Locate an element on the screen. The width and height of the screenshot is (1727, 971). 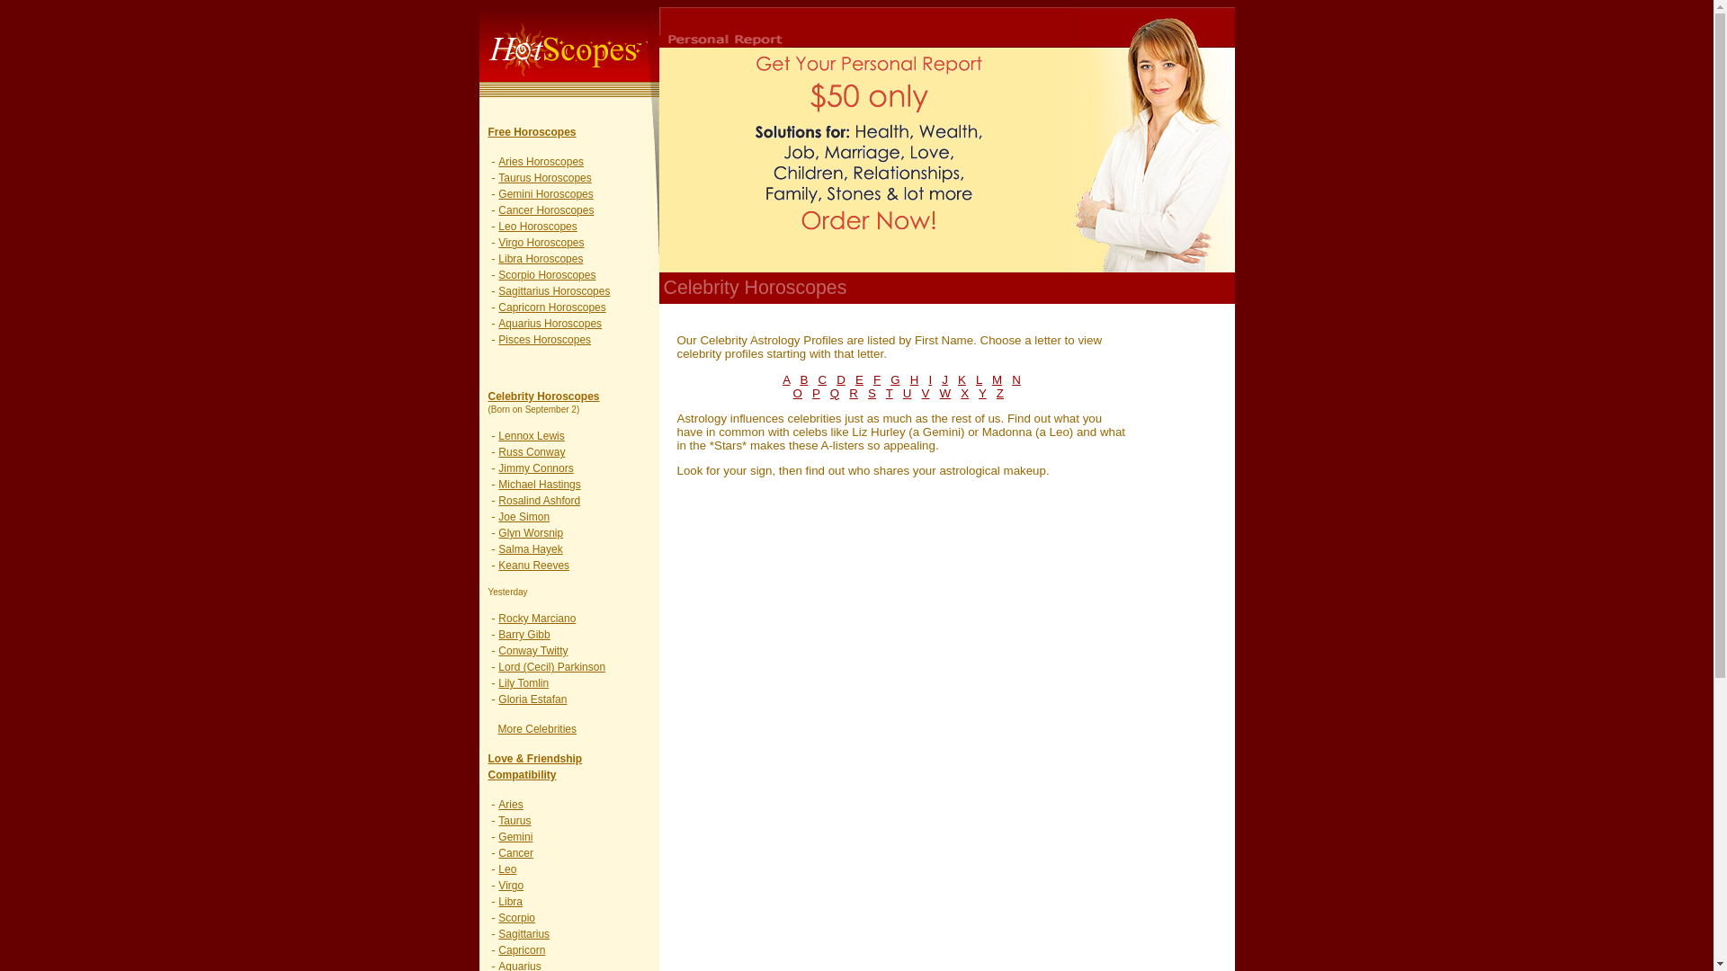
Russ Conway is located at coordinates (531, 451).